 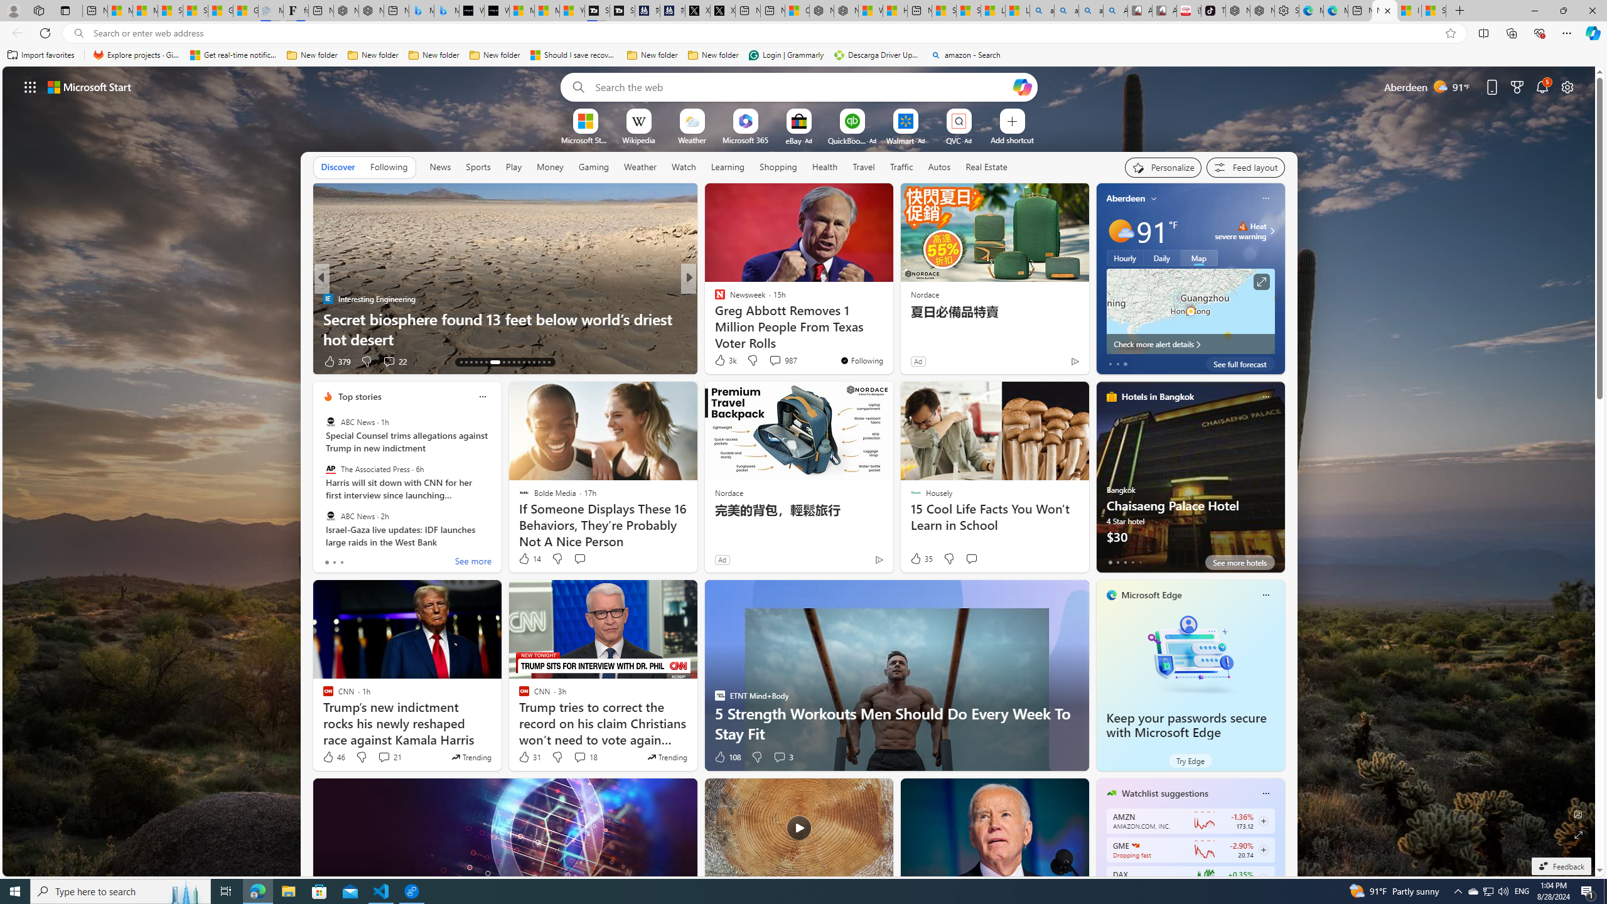 What do you see at coordinates (776, 361) in the screenshot?
I see `View comments 174 Comment` at bounding box center [776, 361].